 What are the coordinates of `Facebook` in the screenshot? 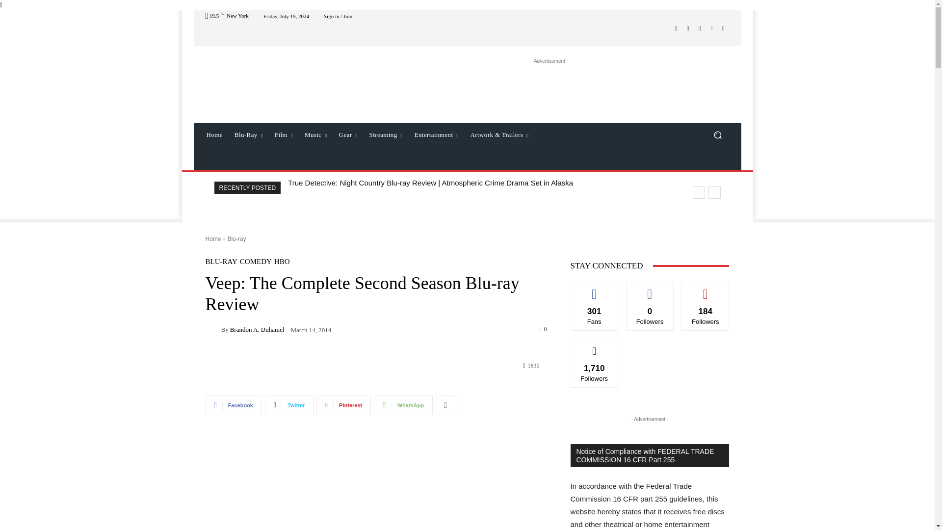 It's located at (676, 28).